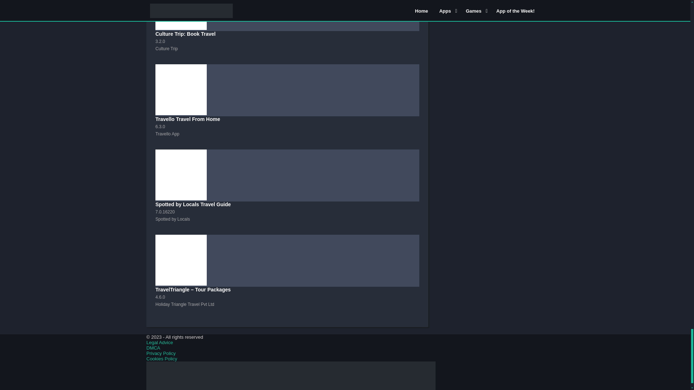  I want to click on Culture Trip: Book Travel, so click(287, 32).